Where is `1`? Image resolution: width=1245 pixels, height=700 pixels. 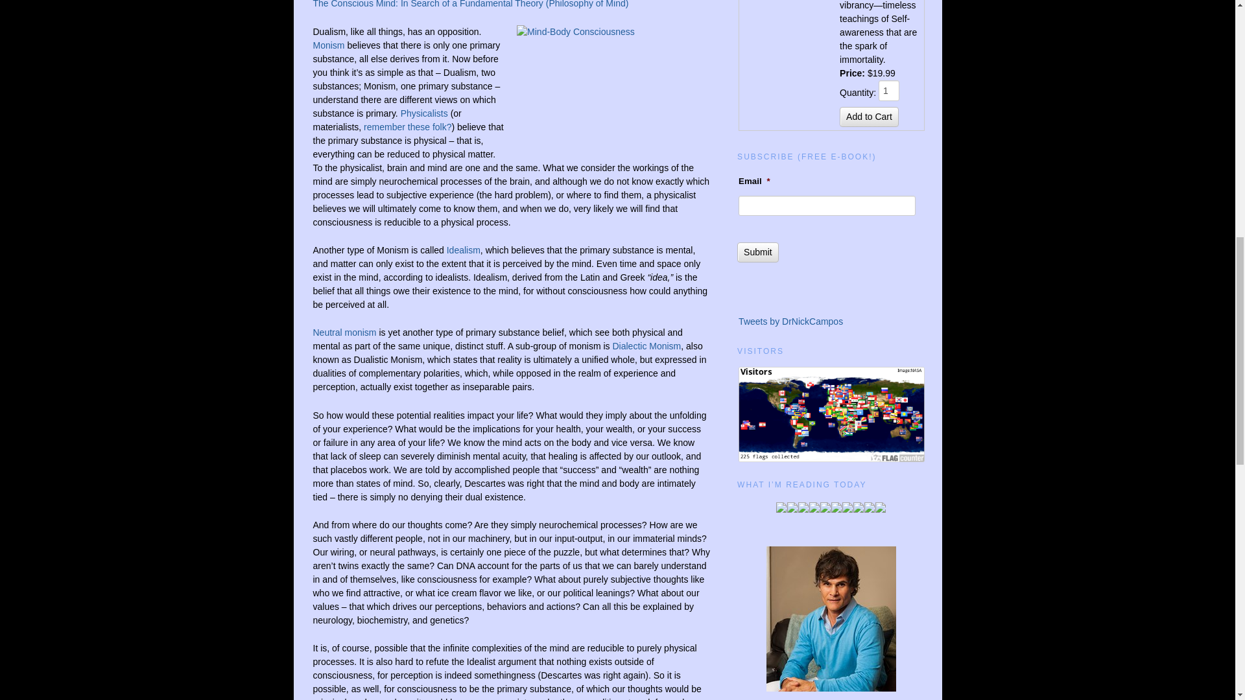 1 is located at coordinates (888, 91).